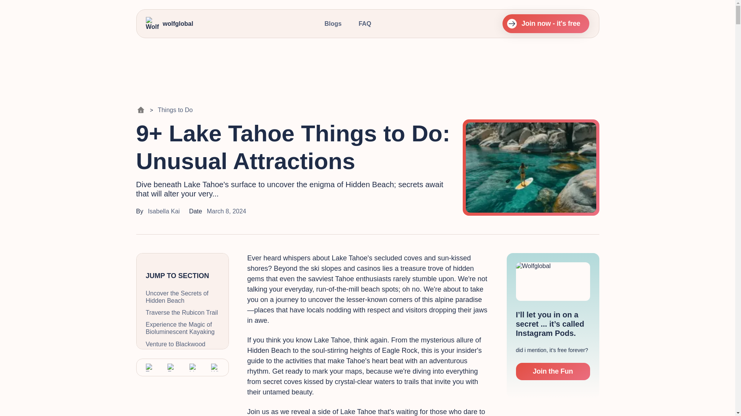 This screenshot has height=416, width=741. What do you see at coordinates (333, 23) in the screenshot?
I see `Blogs` at bounding box center [333, 23].